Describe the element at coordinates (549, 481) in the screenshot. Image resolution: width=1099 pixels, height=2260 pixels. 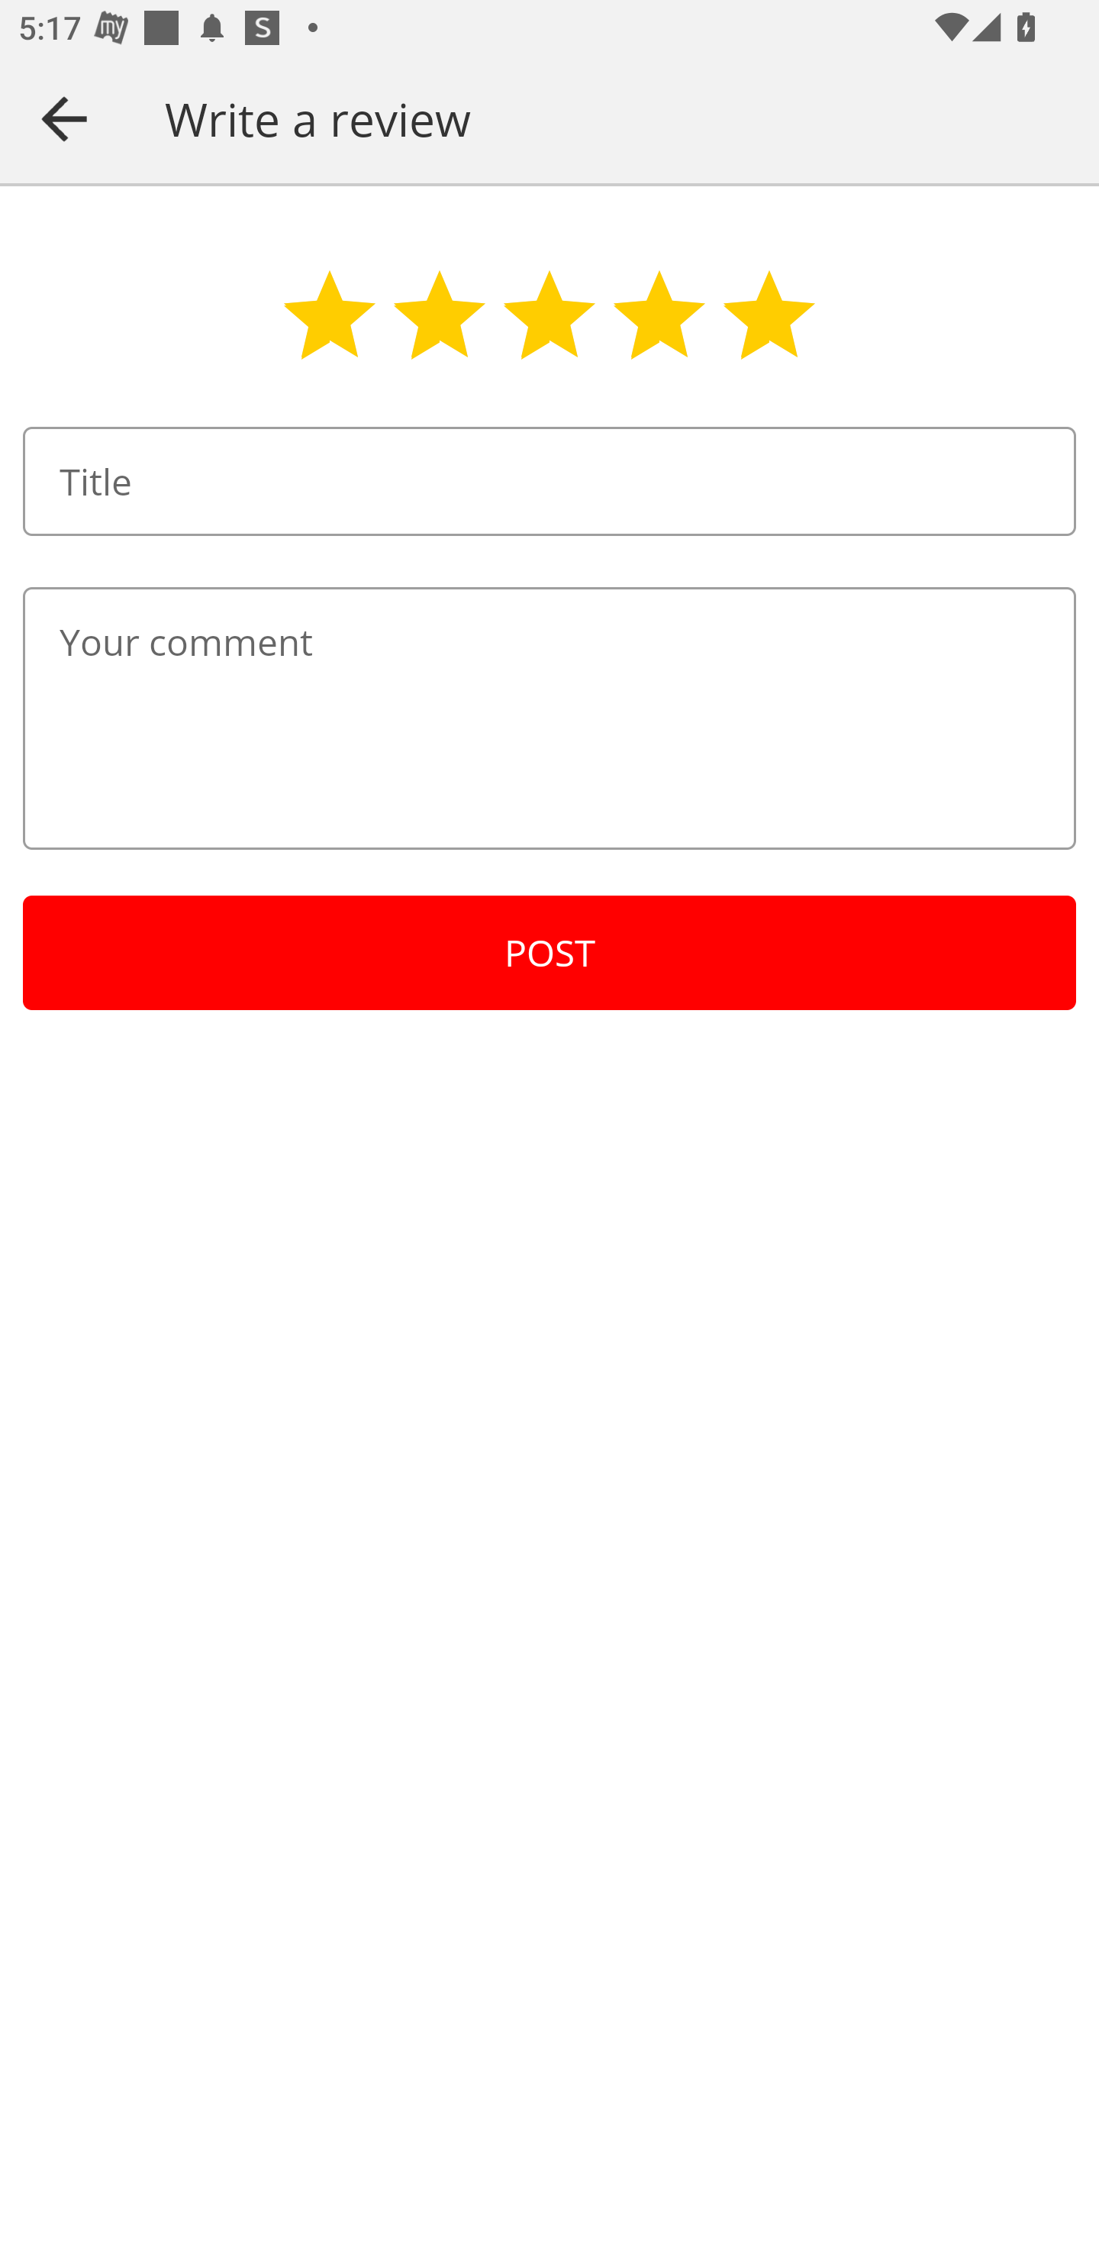
I see `Title` at that location.